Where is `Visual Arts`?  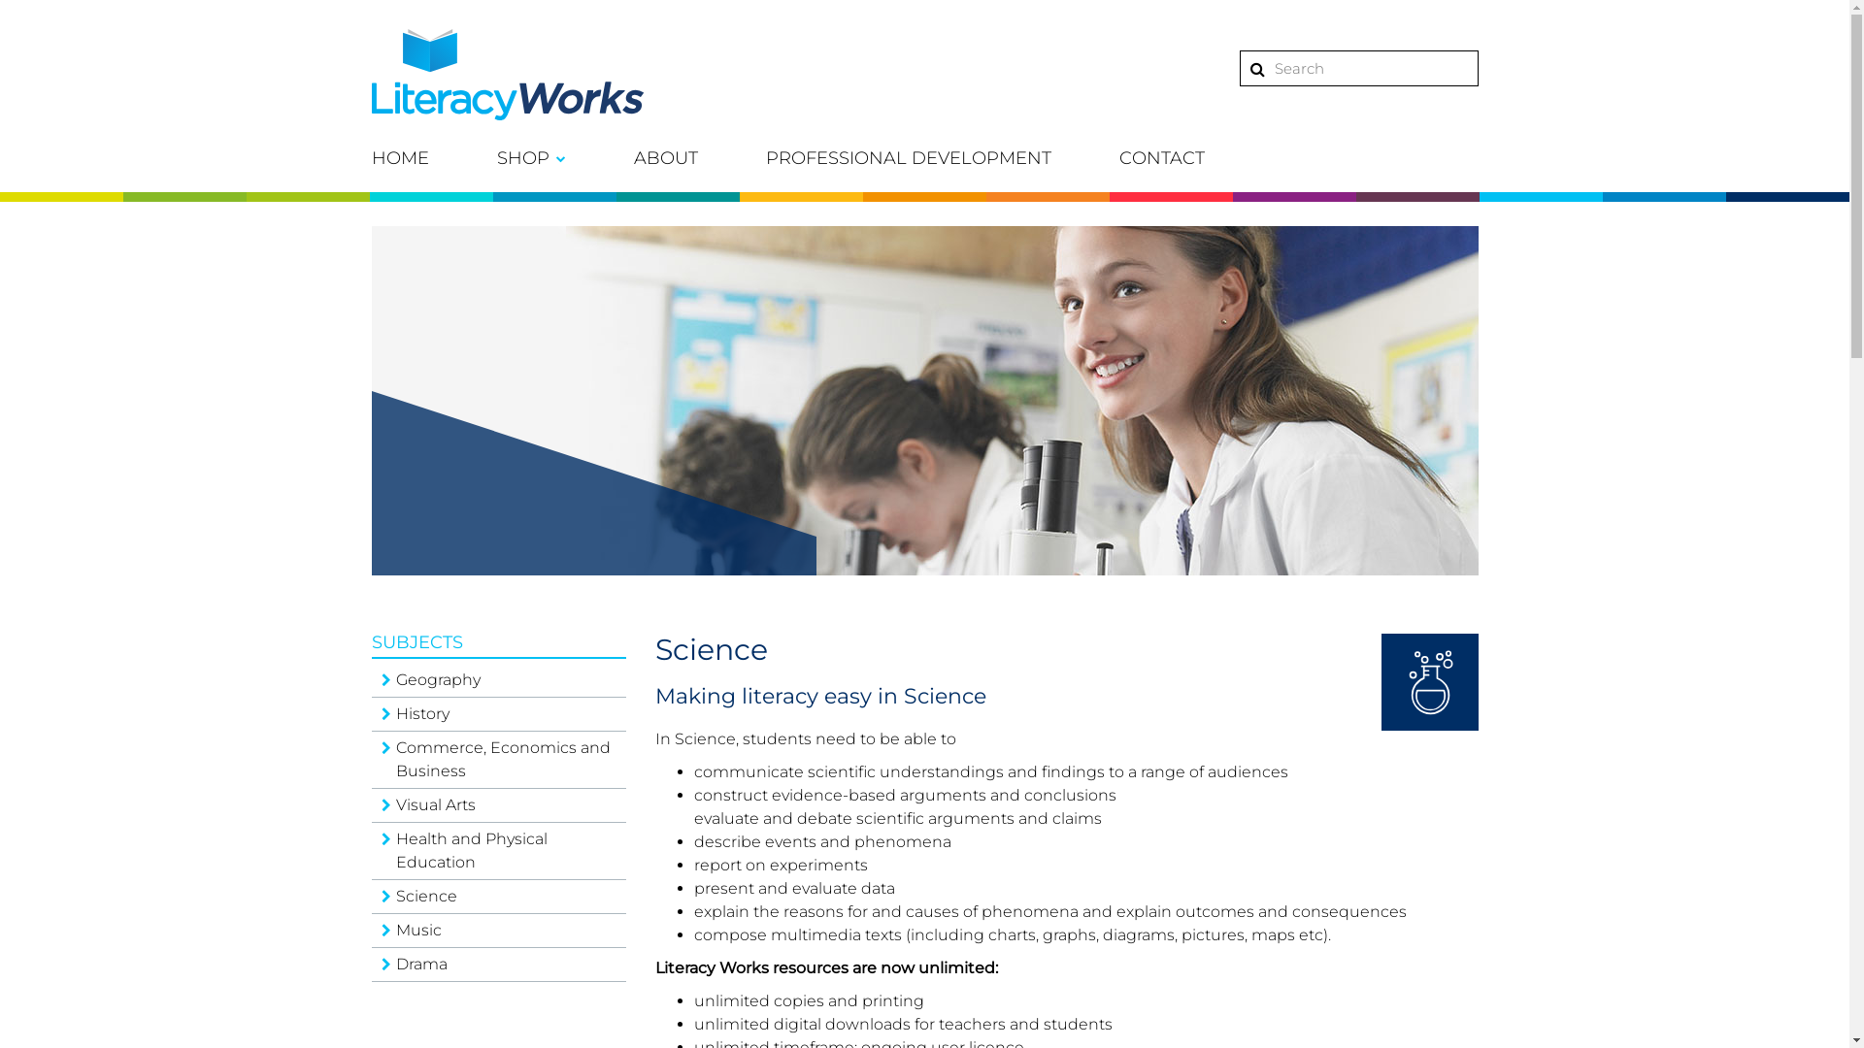 Visual Arts is located at coordinates (499, 805).